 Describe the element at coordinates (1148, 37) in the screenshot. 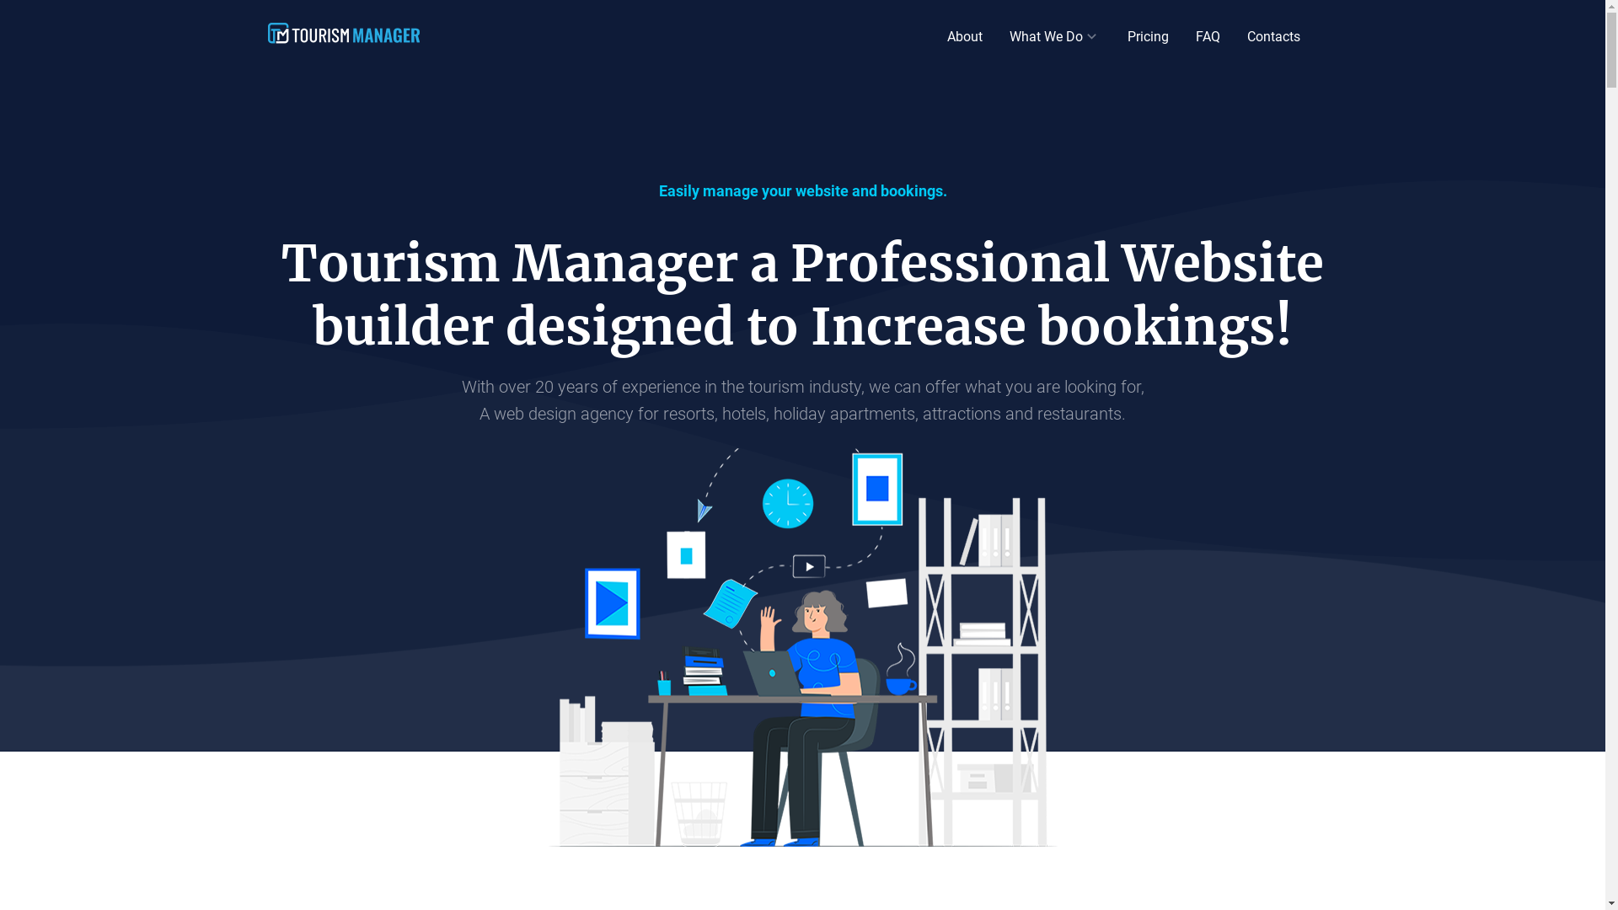

I see `Pricing` at that location.